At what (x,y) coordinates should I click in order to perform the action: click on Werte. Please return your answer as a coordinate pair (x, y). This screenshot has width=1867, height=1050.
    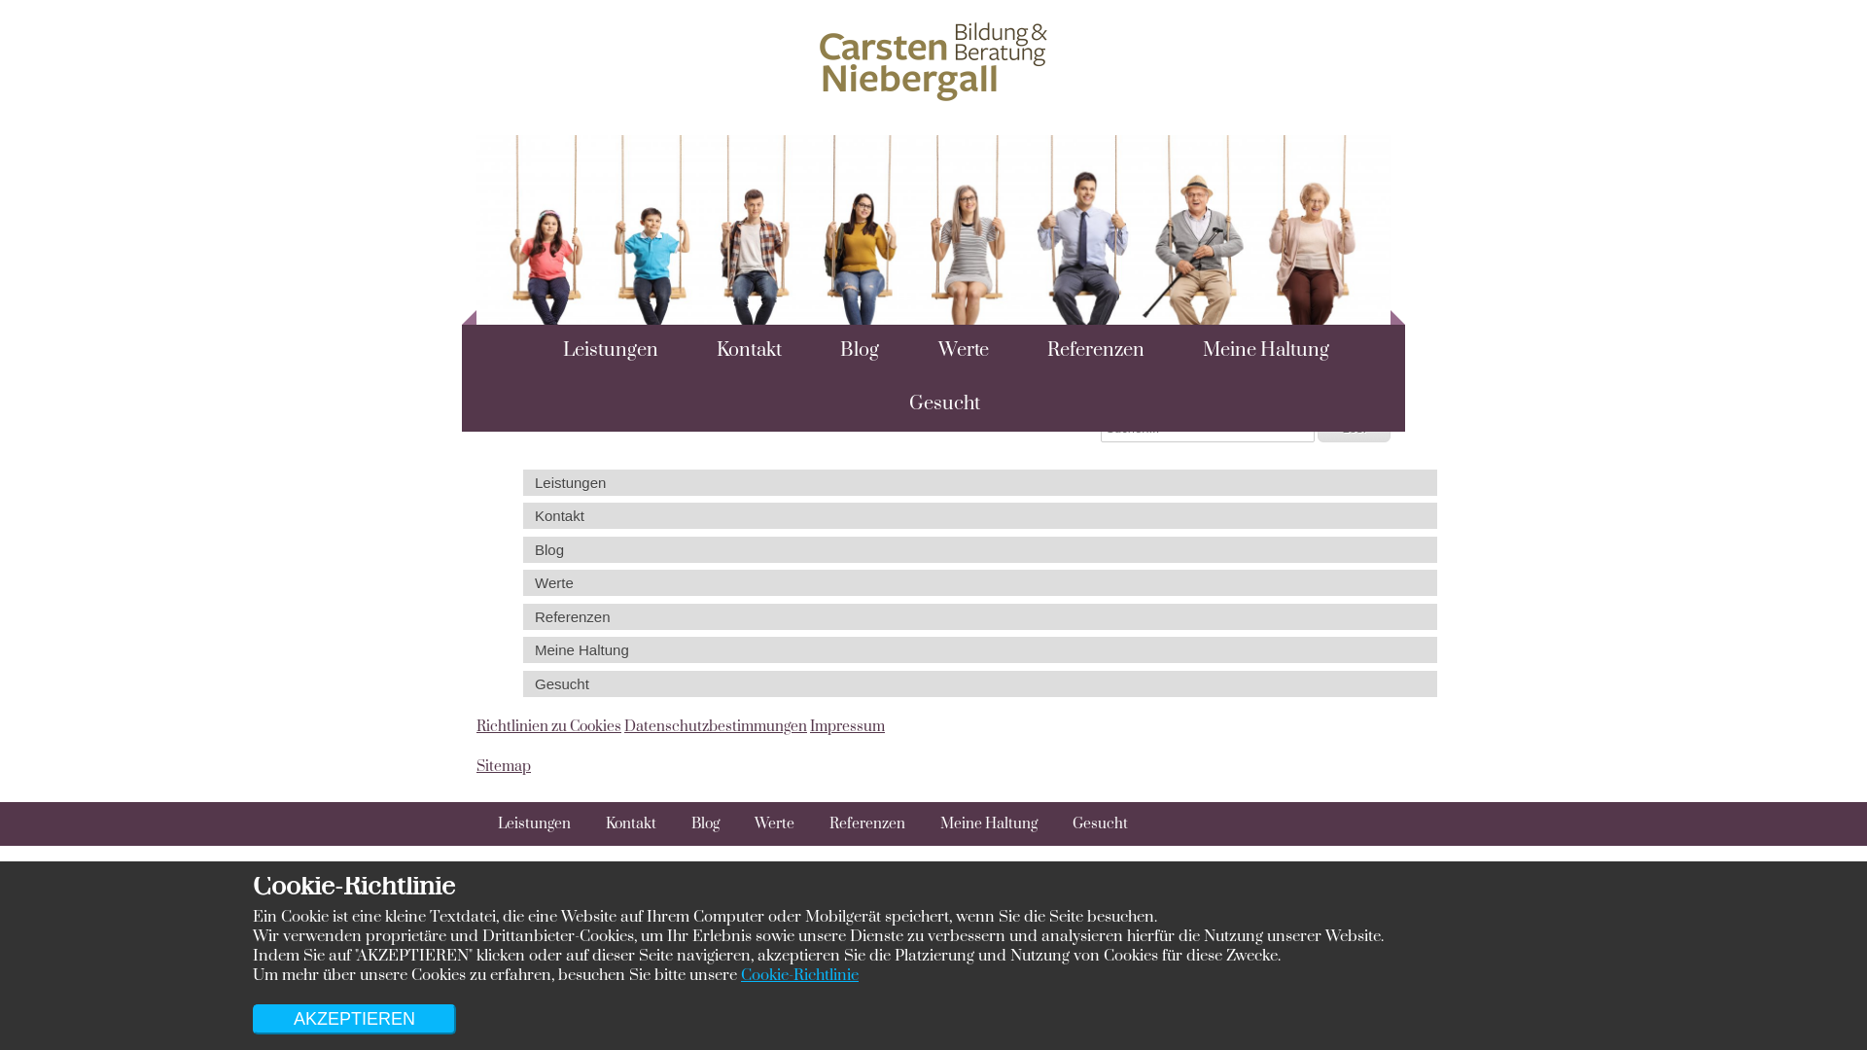
    Looking at the image, I should click on (980, 582).